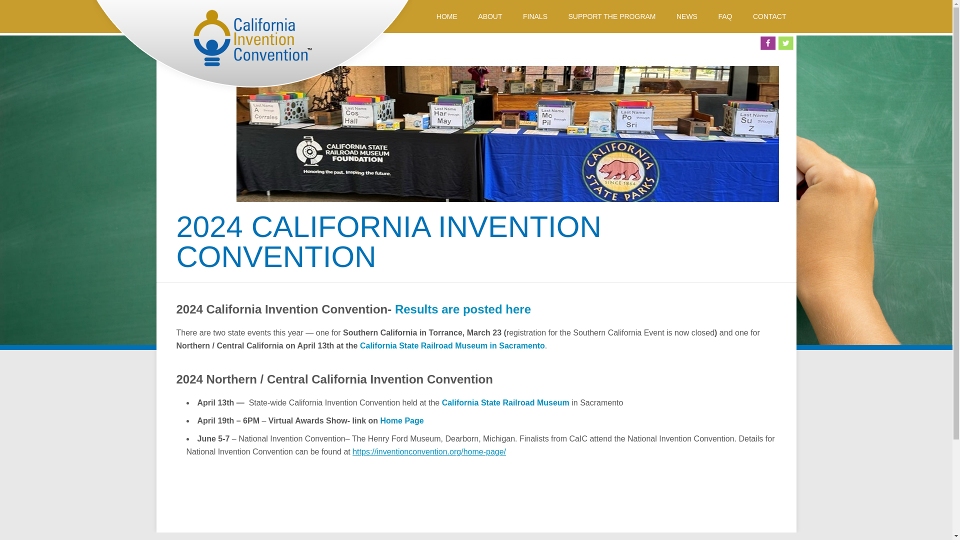 Image resolution: width=960 pixels, height=540 pixels. What do you see at coordinates (770, 16) in the screenshot?
I see `CONTACT` at bounding box center [770, 16].